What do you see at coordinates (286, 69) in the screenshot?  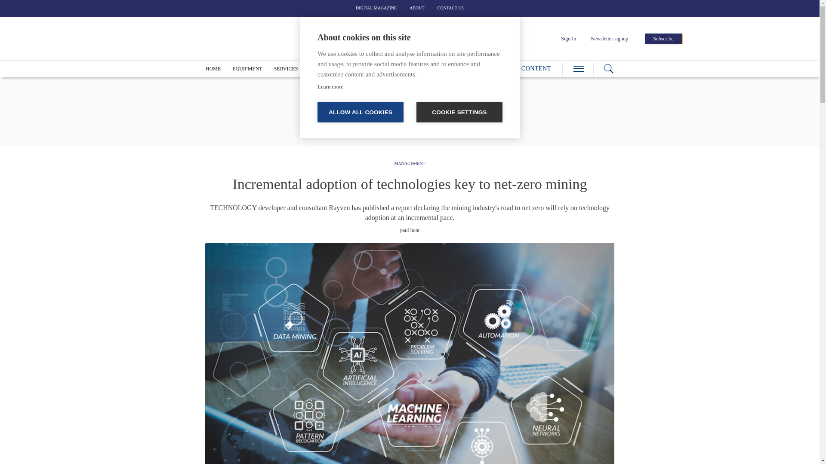 I see `Services` at bounding box center [286, 69].